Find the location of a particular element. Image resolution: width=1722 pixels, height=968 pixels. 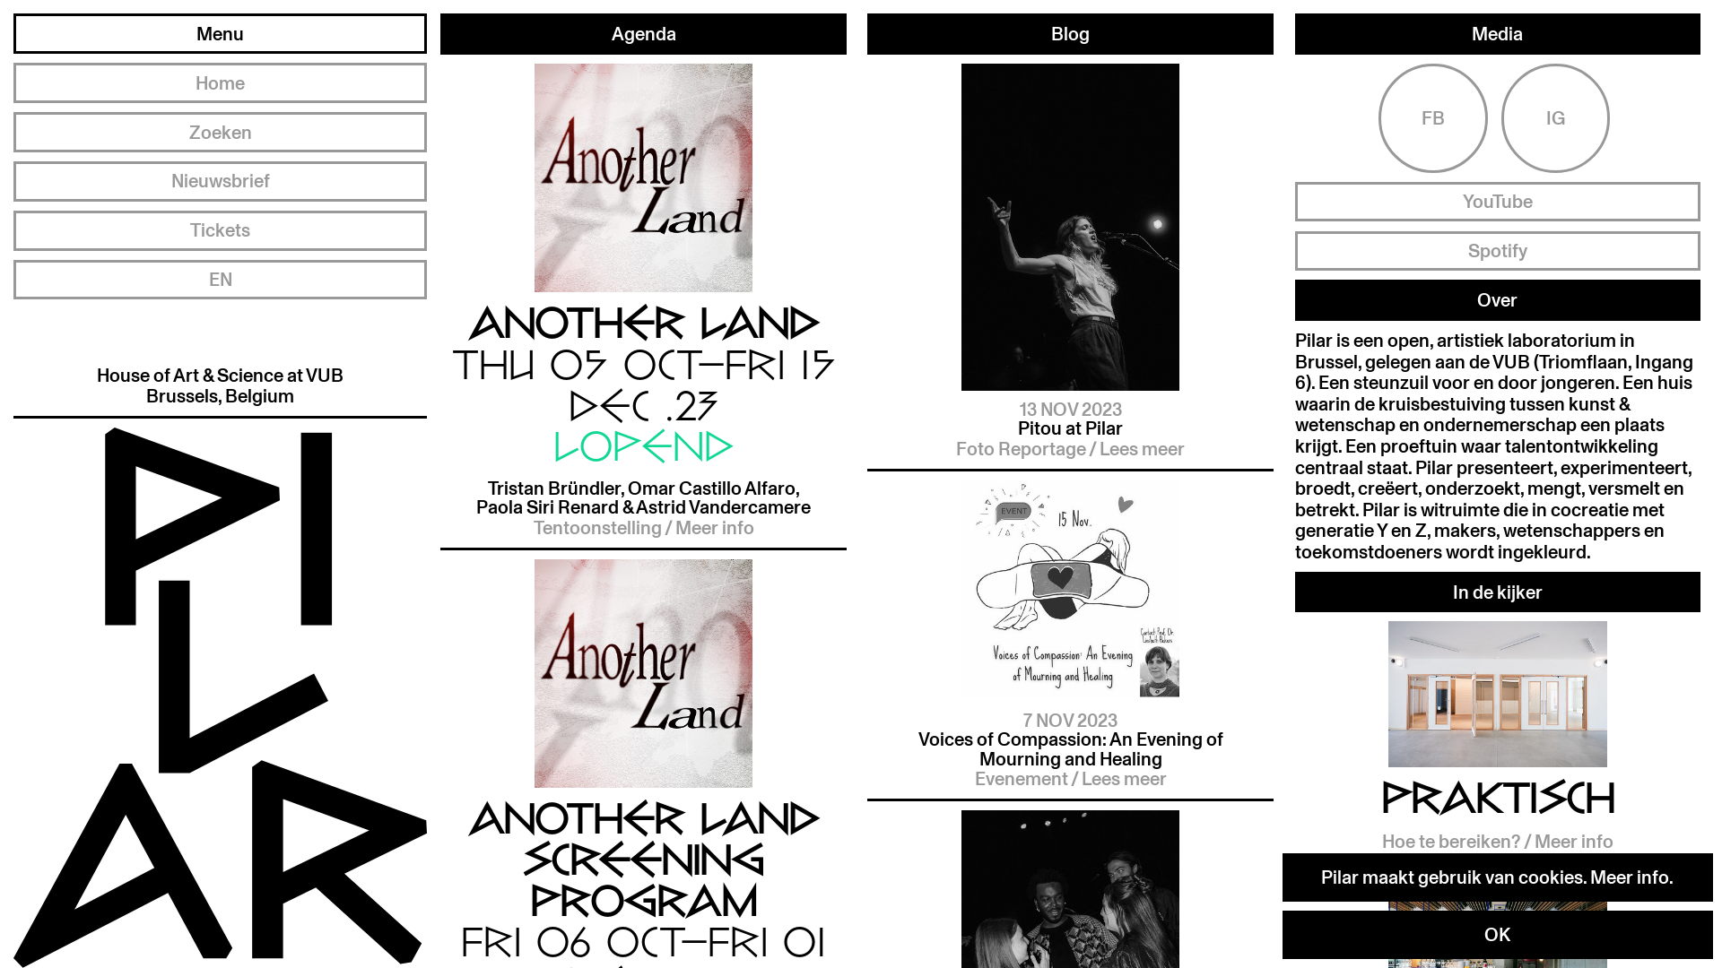

13 NOV 2023
Pitou at Pilar
Foto Reportage / Lees meer is located at coordinates (1071, 267).